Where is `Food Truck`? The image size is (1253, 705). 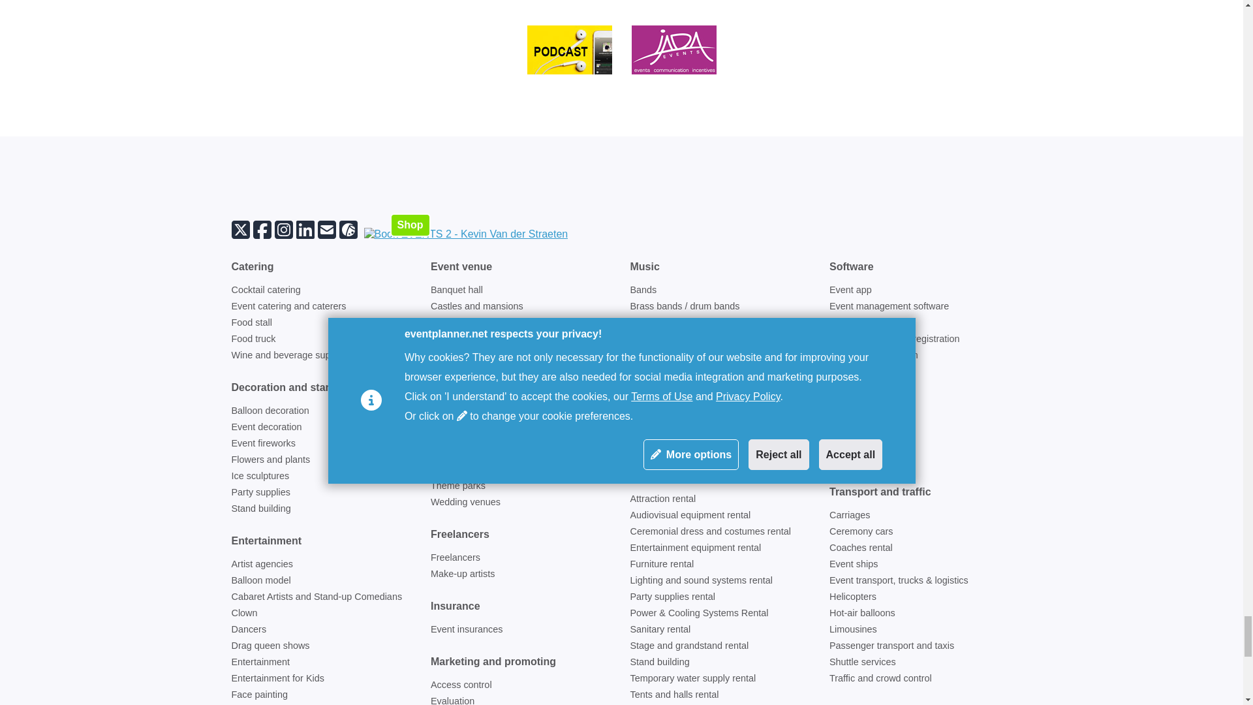 Food Truck is located at coordinates (253, 338).